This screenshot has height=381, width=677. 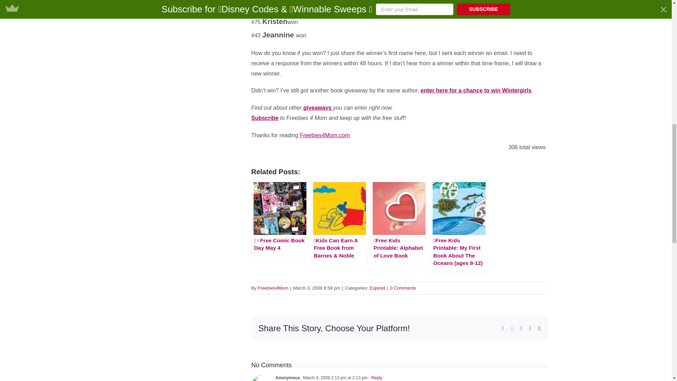 I want to click on Posts by Freebies4Mom, so click(x=273, y=288).